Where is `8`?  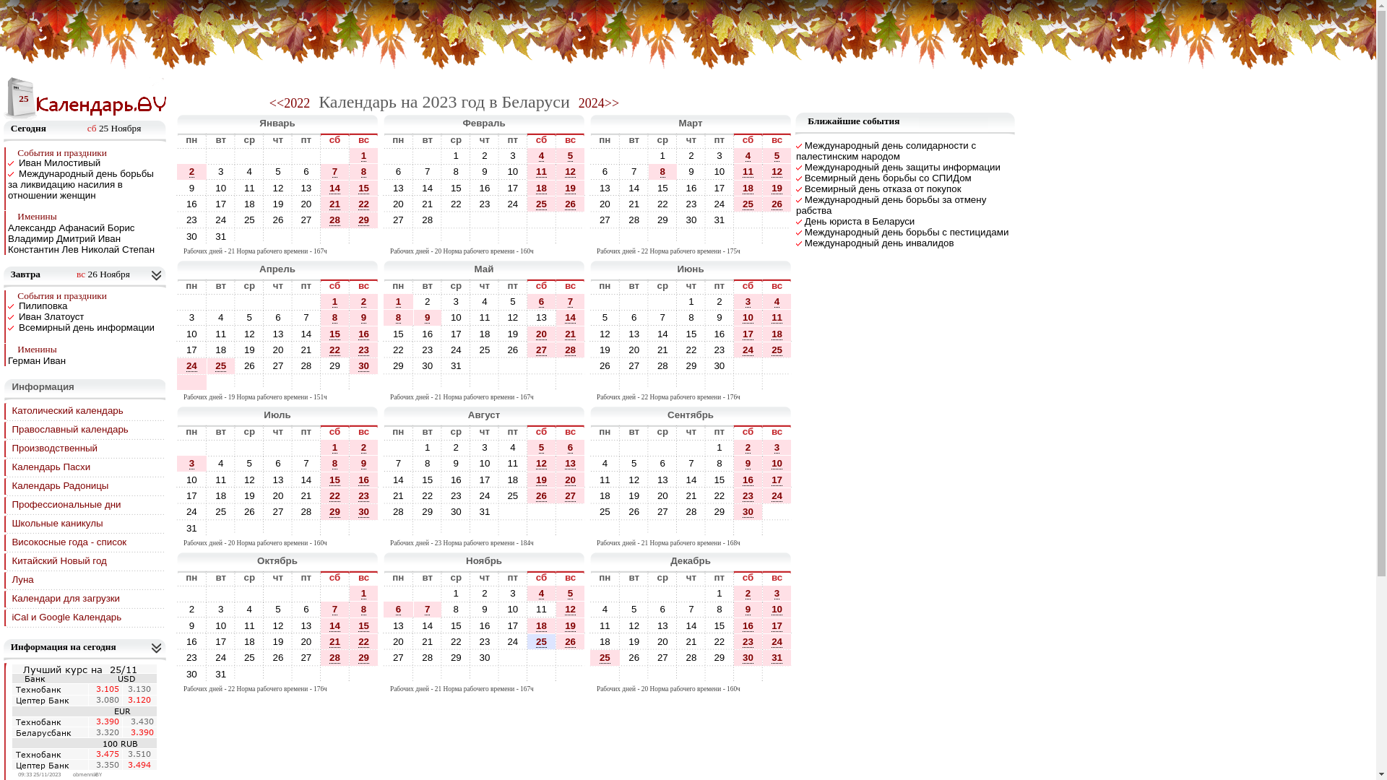
8 is located at coordinates (719, 610).